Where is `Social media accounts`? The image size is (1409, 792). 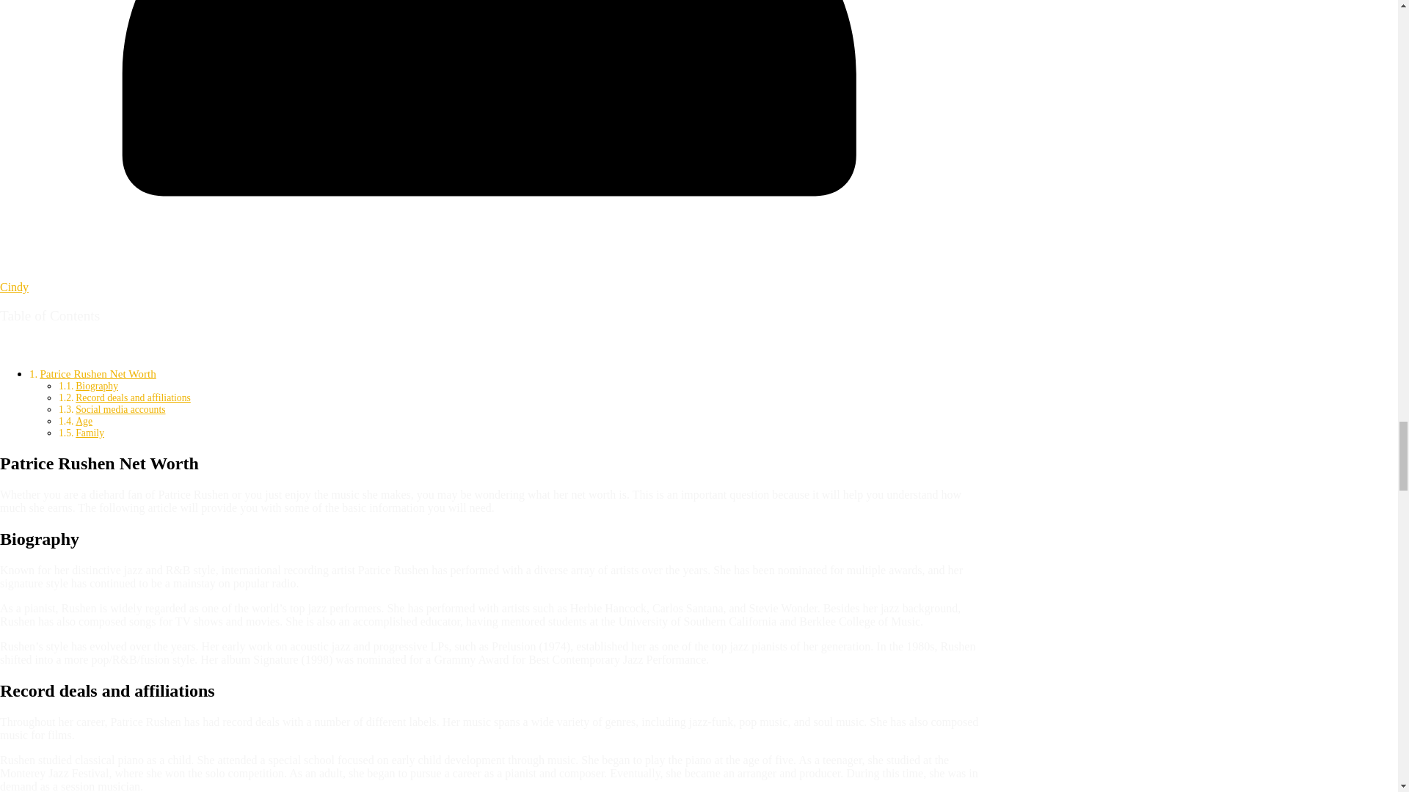
Social media accounts is located at coordinates (120, 409).